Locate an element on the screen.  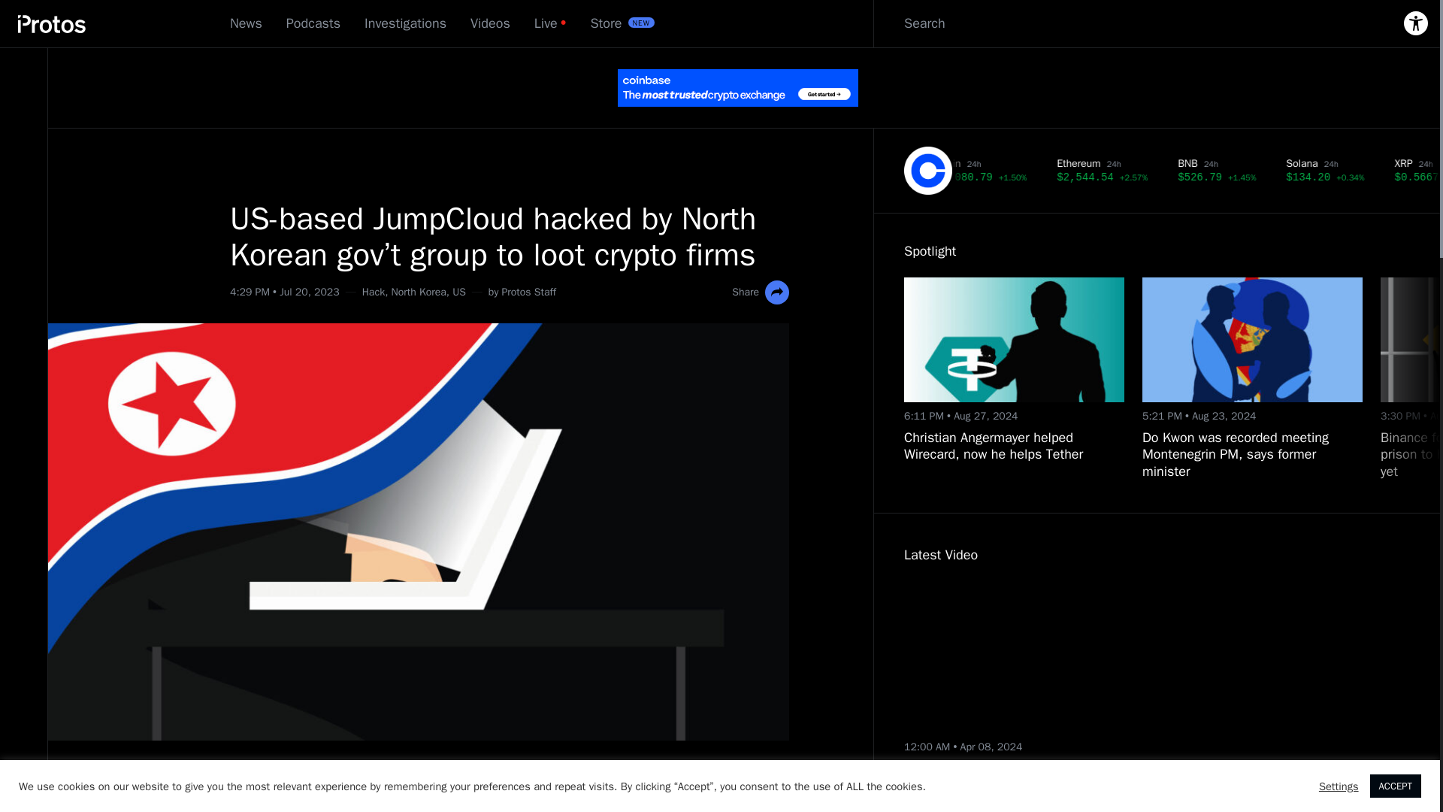
YouTube video player is located at coordinates (1042, 657).